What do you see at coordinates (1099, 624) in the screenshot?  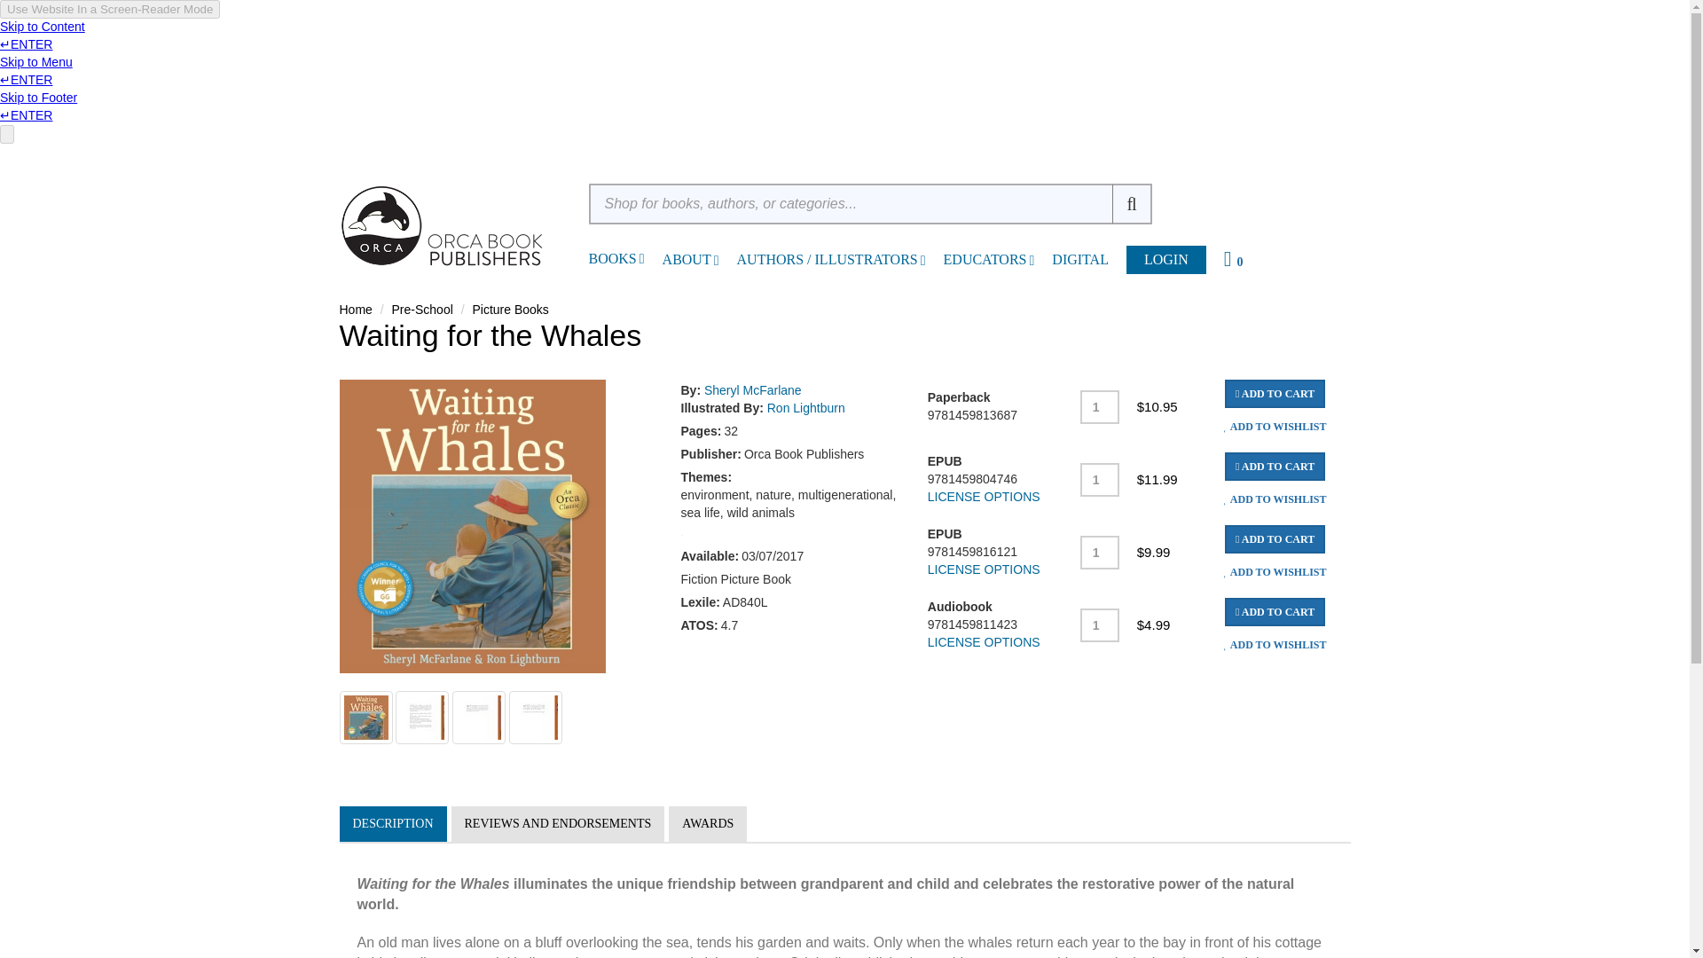 I see `1` at bounding box center [1099, 624].